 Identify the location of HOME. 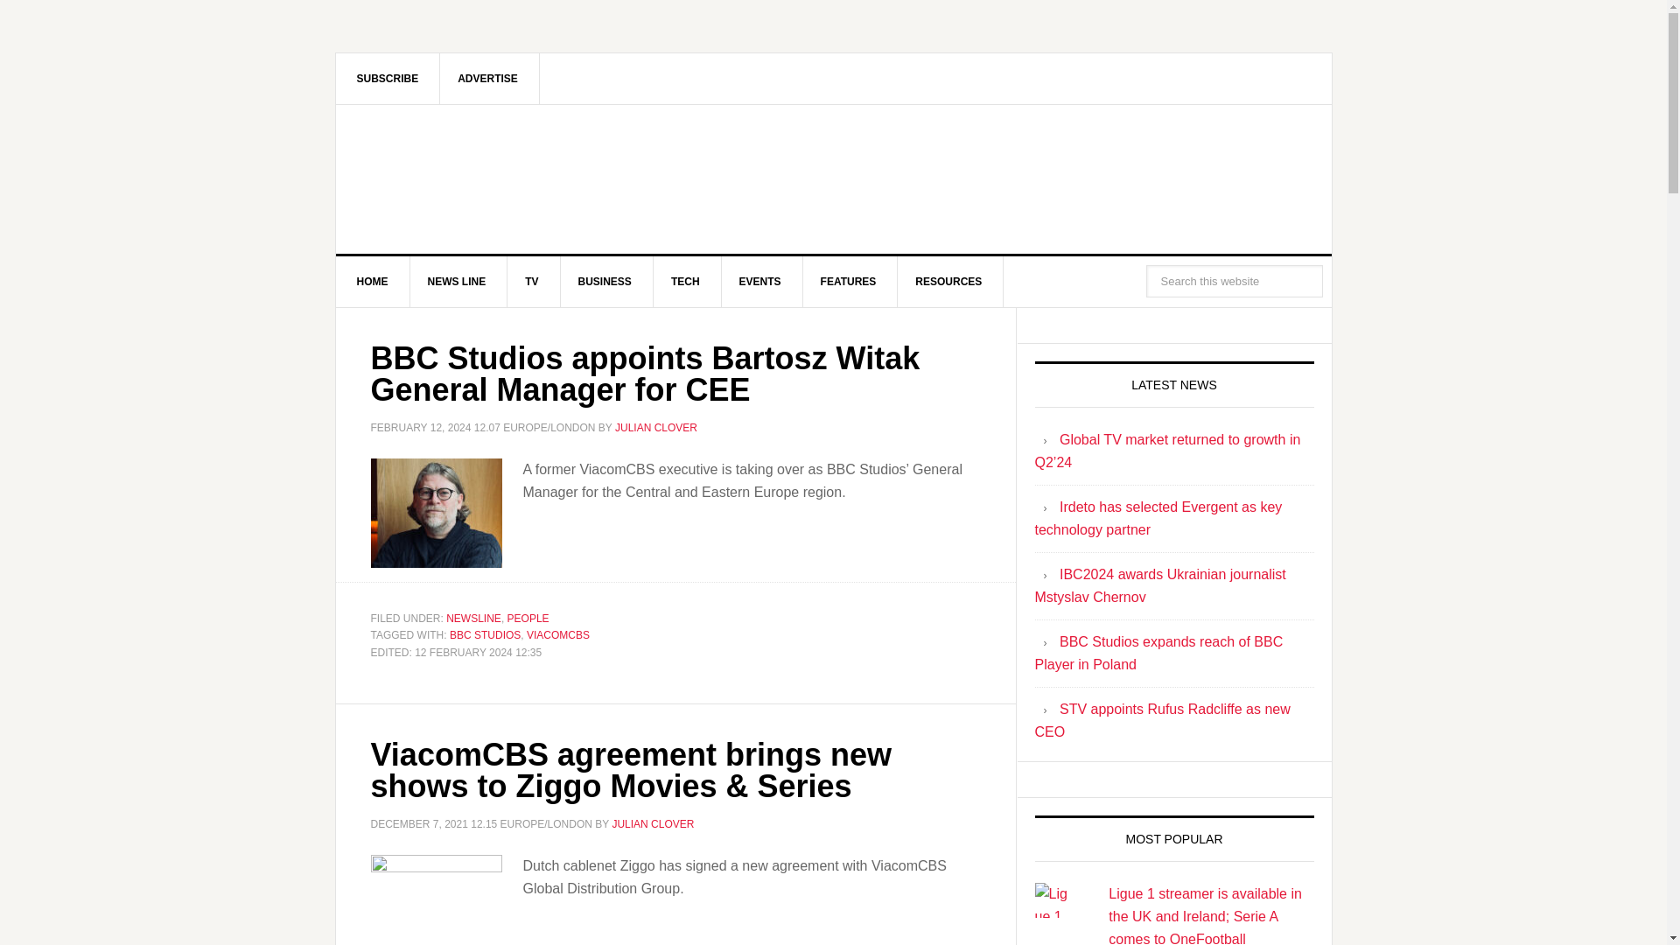
(373, 282).